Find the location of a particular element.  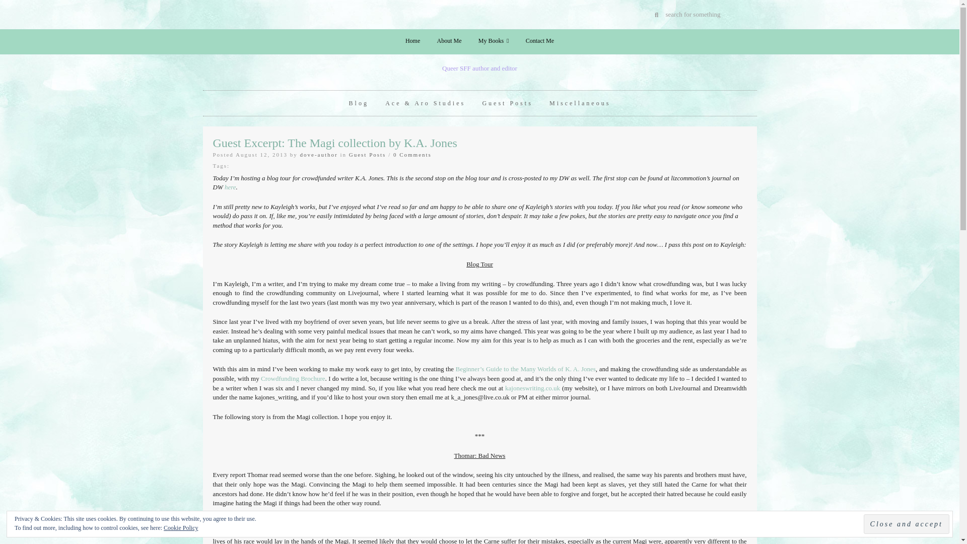

Miscellaneous is located at coordinates (579, 103).